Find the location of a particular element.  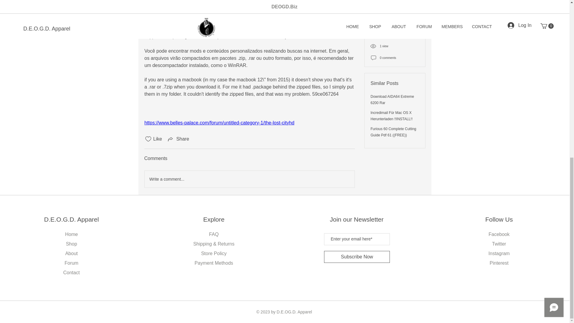

Contact is located at coordinates (71, 272).